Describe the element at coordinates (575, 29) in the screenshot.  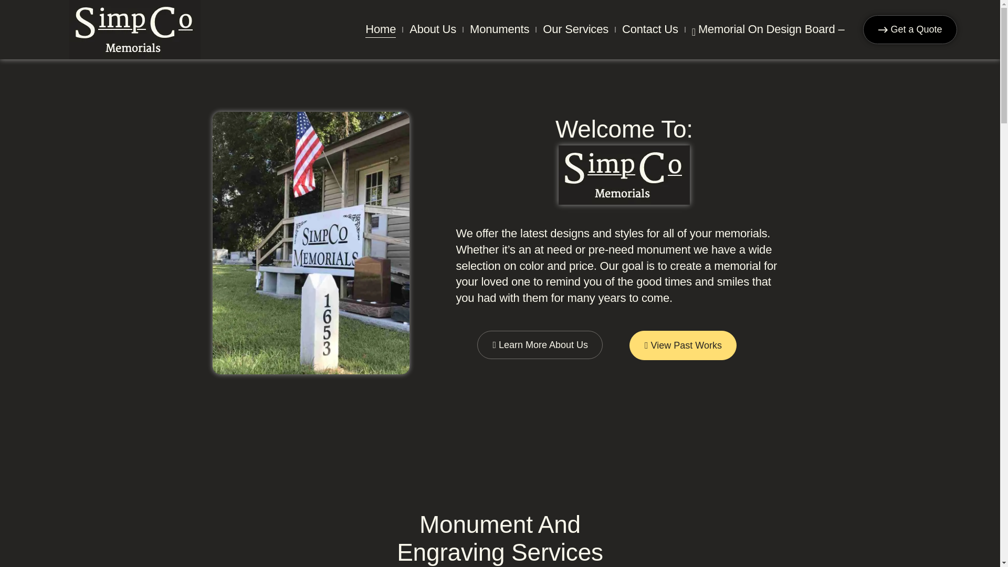
I see `Our Services` at that location.